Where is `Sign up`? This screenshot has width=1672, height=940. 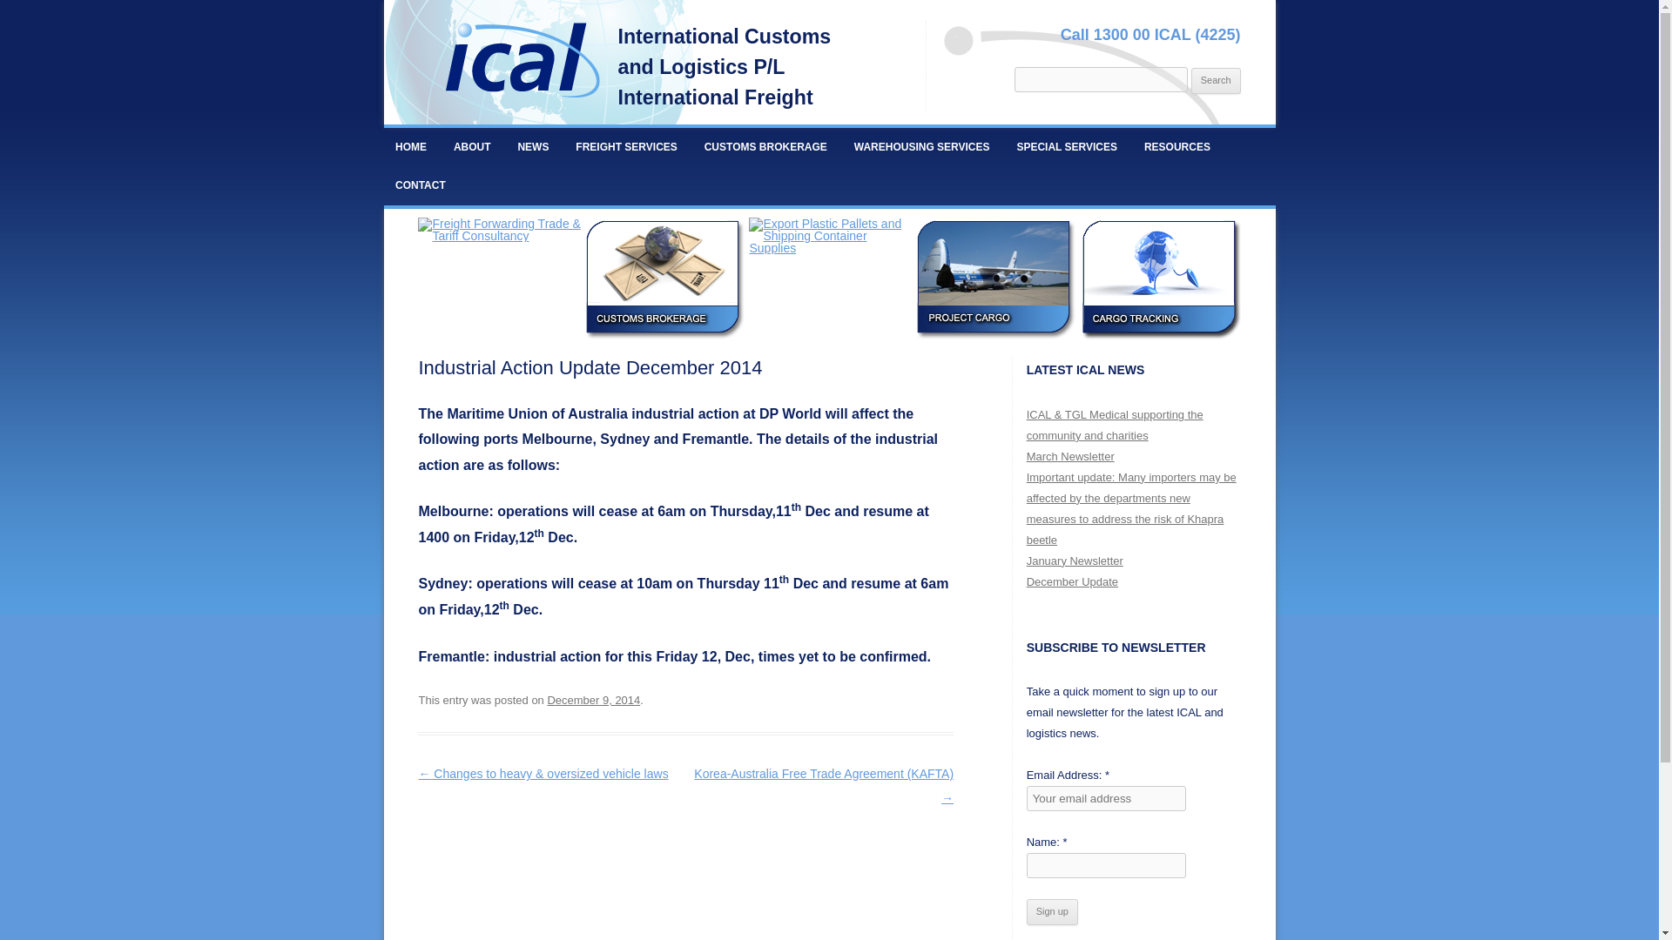
Sign up is located at coordinates (1052, 911).